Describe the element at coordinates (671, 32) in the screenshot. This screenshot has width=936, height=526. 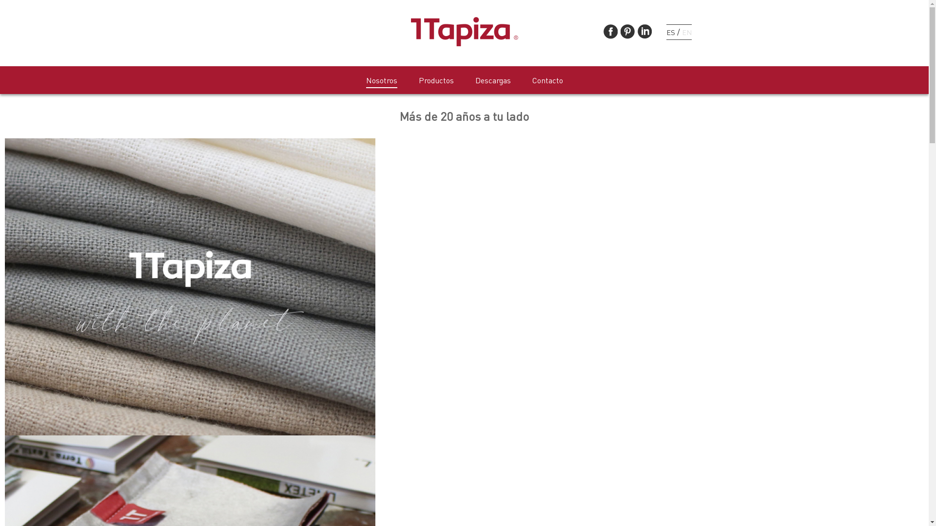
I see `ES` at that location.